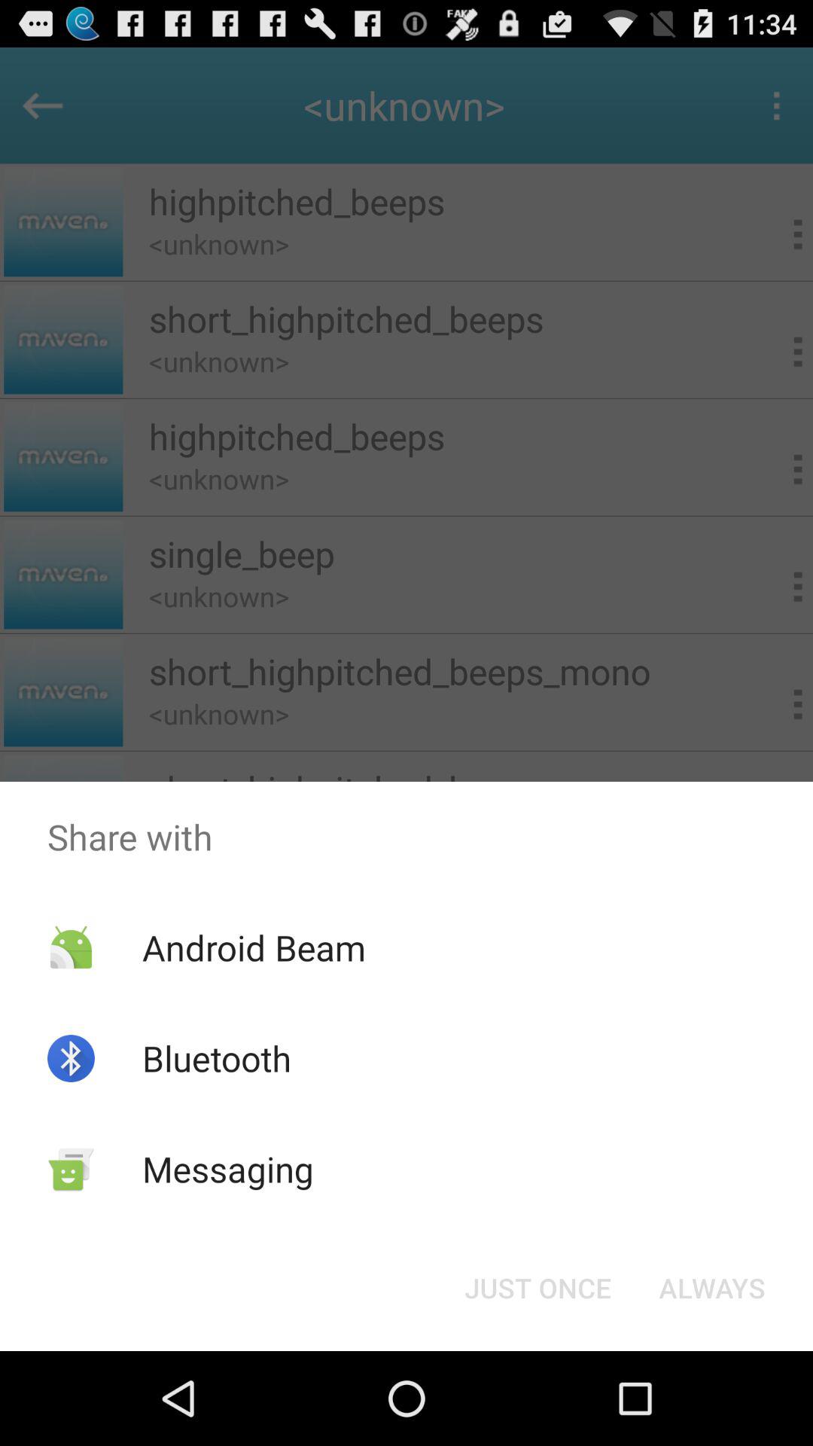 This screenshot has width=813, height=1446. Describe the element at coordinates (712, 1288) in the screenshot. I see `choose icon to the right of just once item` at that location.